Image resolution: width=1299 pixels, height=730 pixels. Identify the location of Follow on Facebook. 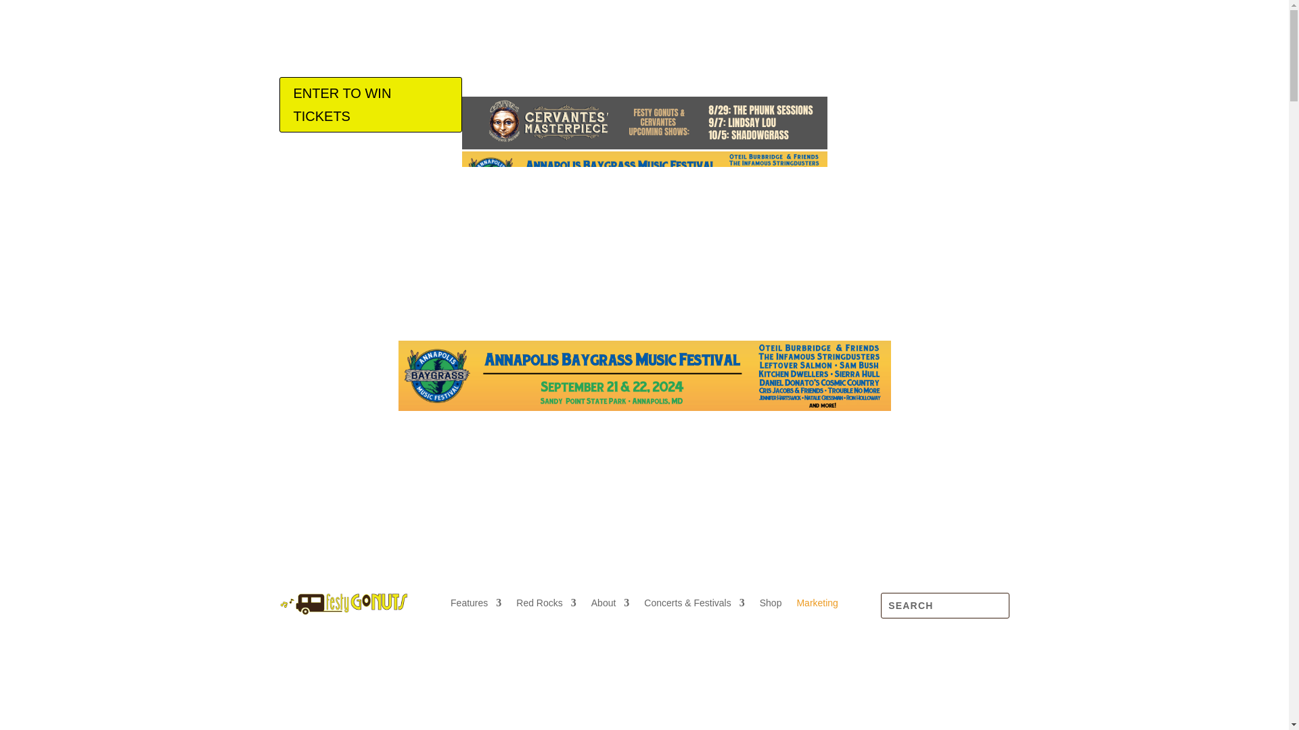
(917, 422).